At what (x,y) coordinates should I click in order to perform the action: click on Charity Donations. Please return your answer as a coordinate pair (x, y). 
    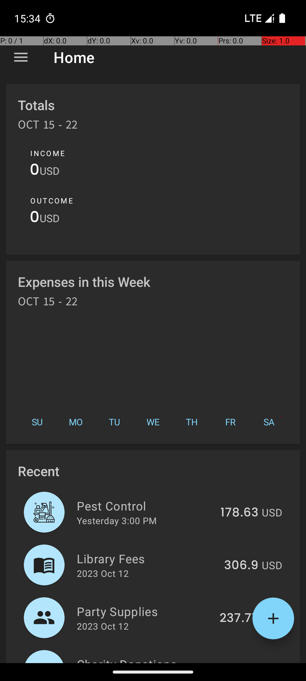
    Looking at the image, I should click on (145, 659).